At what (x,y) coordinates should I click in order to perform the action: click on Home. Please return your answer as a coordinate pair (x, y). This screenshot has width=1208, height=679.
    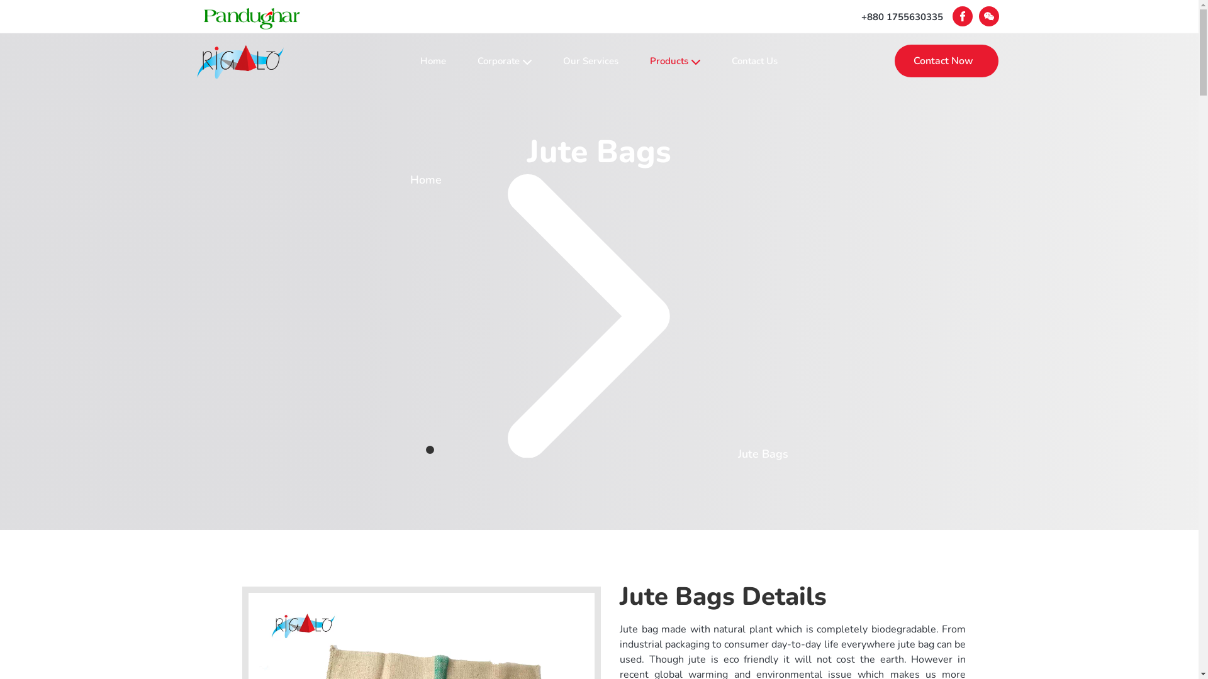
    Looking at the image, I should click on (433, 61).